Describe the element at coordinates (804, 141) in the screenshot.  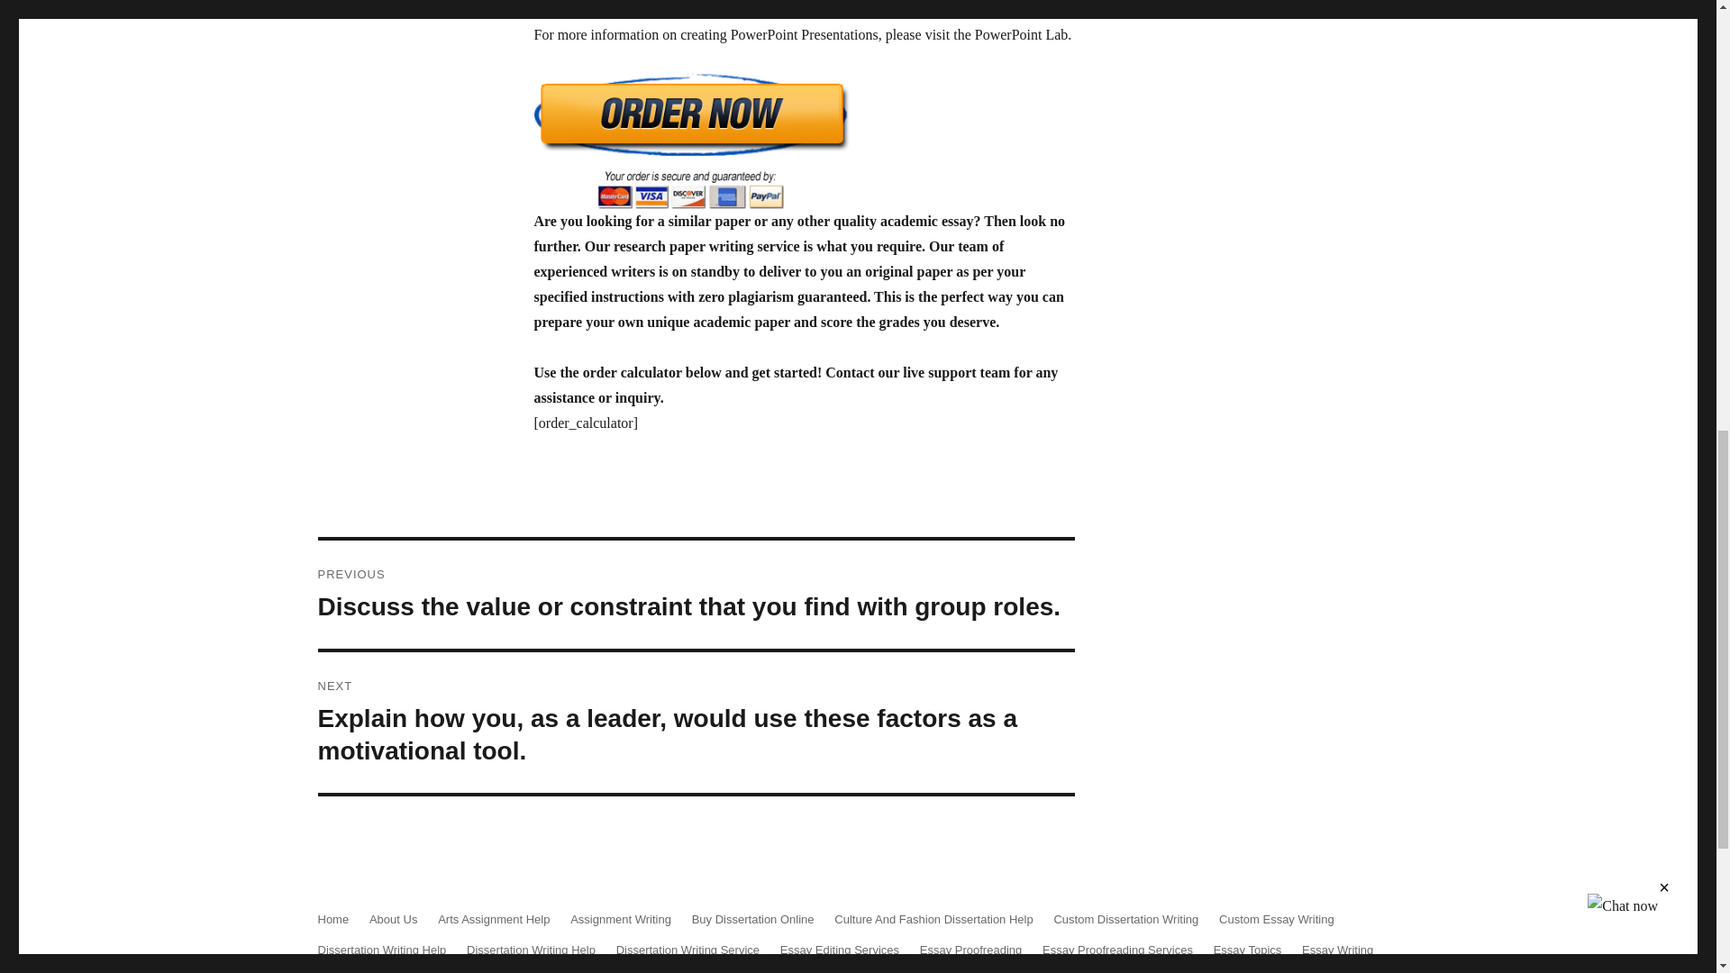
I see `Click to Order` at that location.